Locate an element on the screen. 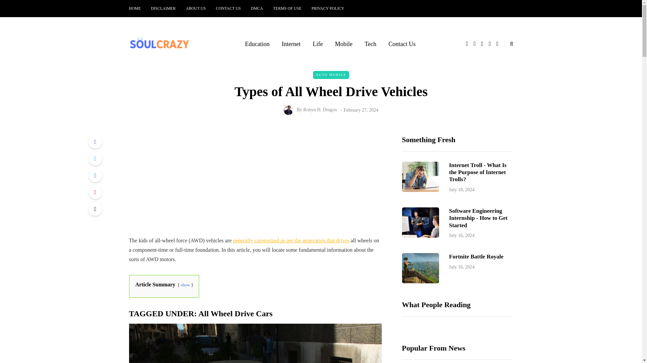 This screenshot has height=363, width=647. ABOUT US is located at coordinates (195, 8).